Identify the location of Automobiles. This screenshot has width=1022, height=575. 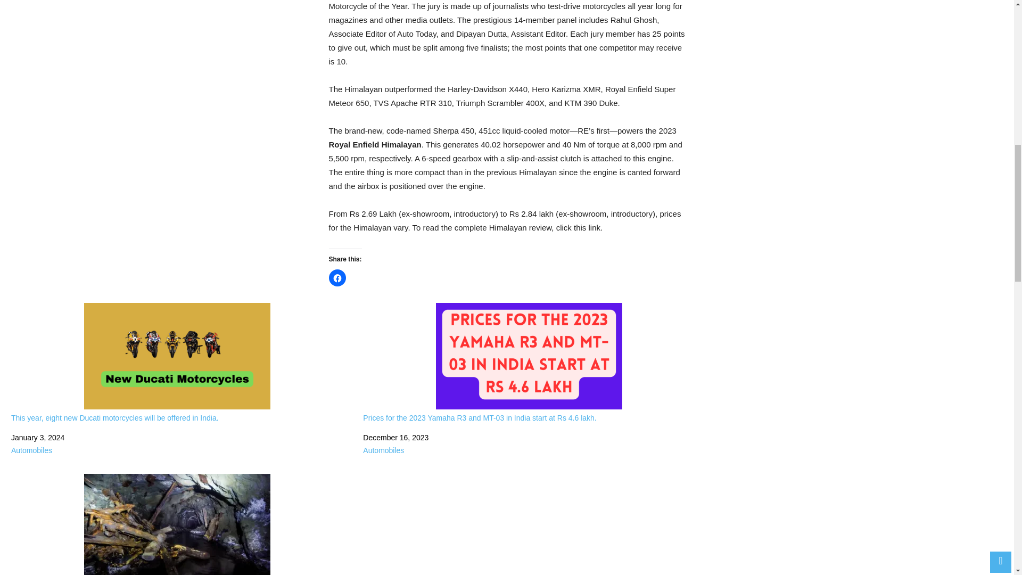
(383, 450).